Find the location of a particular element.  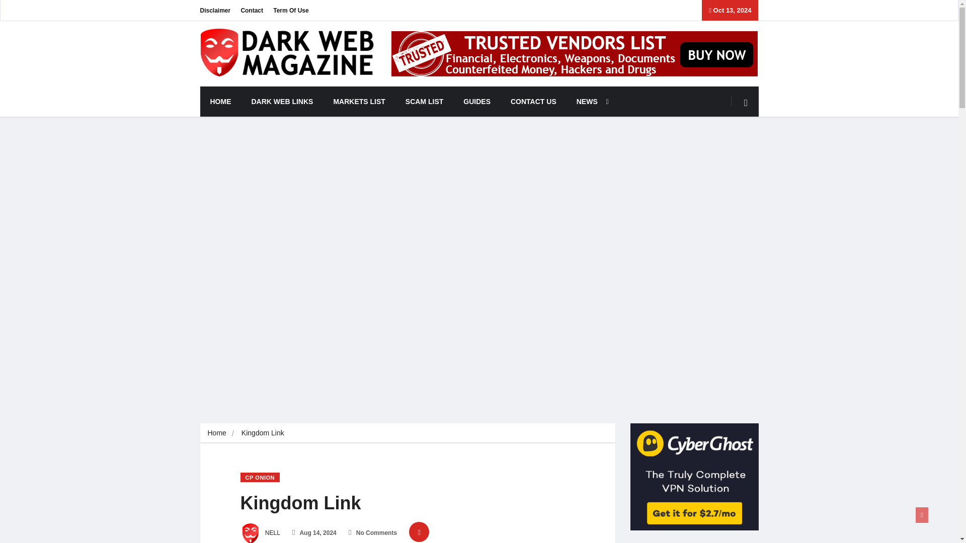

CP ONION is located at coordinates (260, 477).